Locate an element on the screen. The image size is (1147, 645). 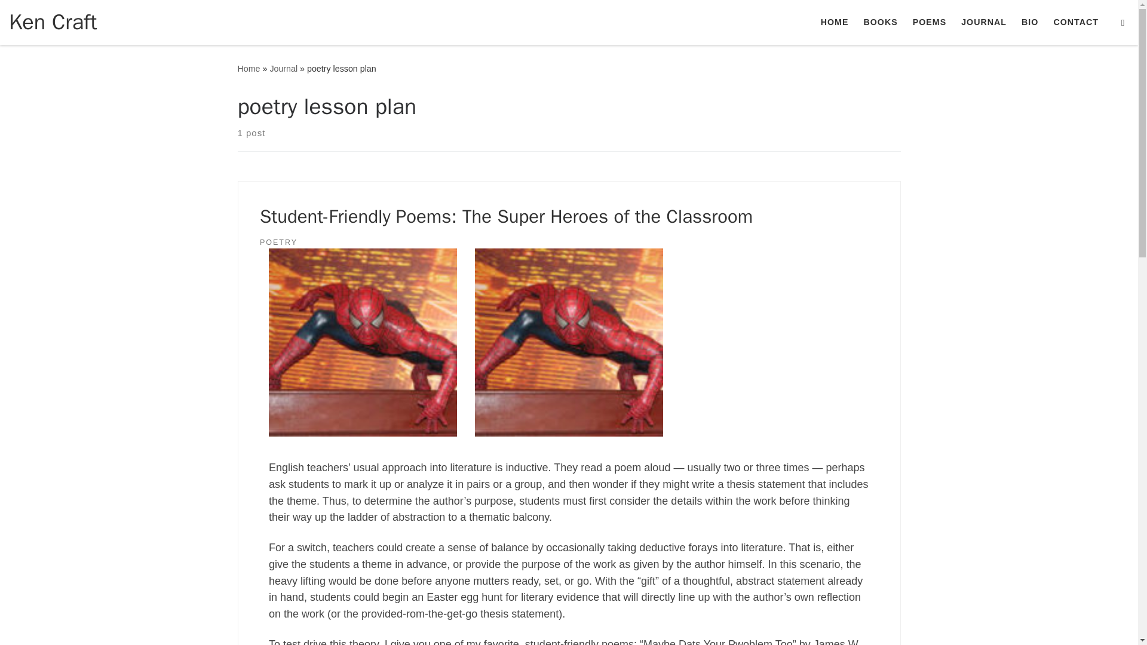
Journal is located at coordinates (283, 68).